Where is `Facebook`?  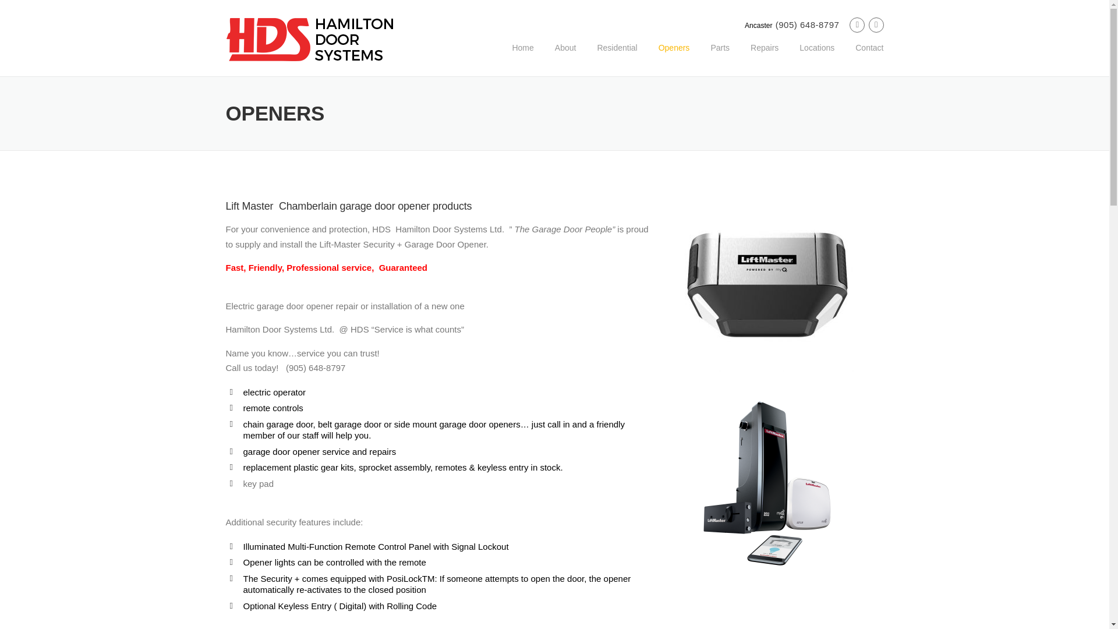
Facebook is located at coordinates (857, 24).